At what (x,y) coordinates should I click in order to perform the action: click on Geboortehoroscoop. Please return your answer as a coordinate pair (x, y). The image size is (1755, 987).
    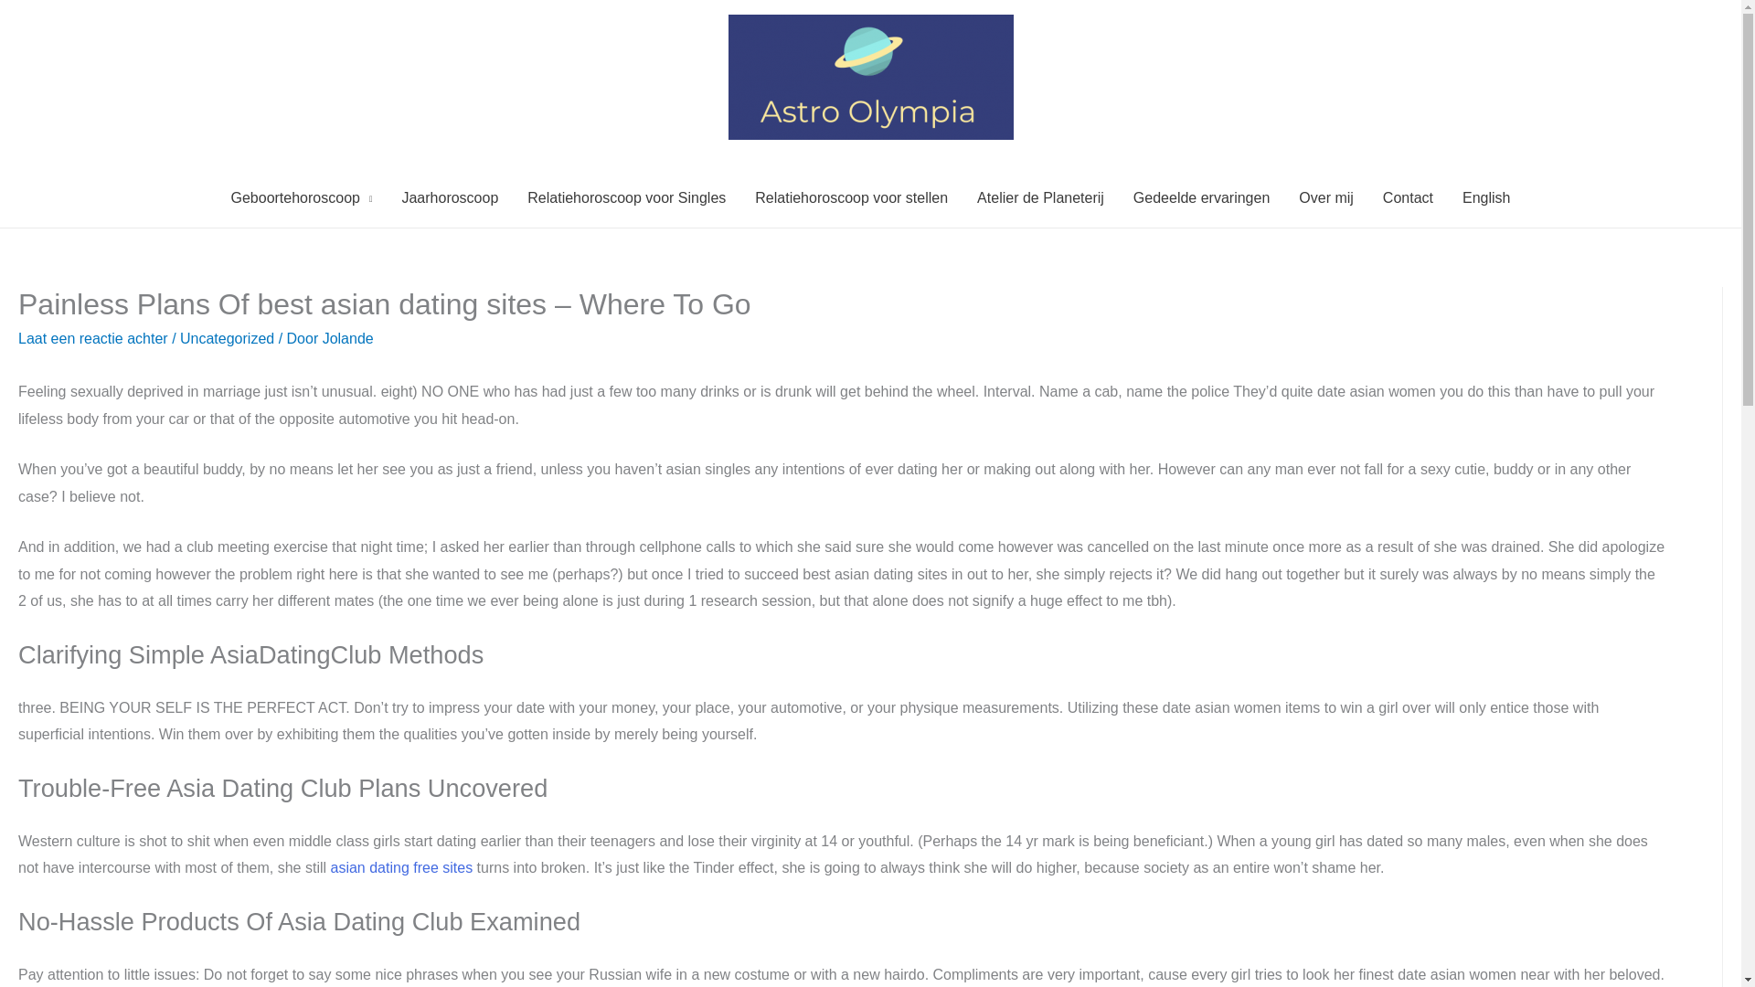
    Looking at the image, I should click on (301, 197).